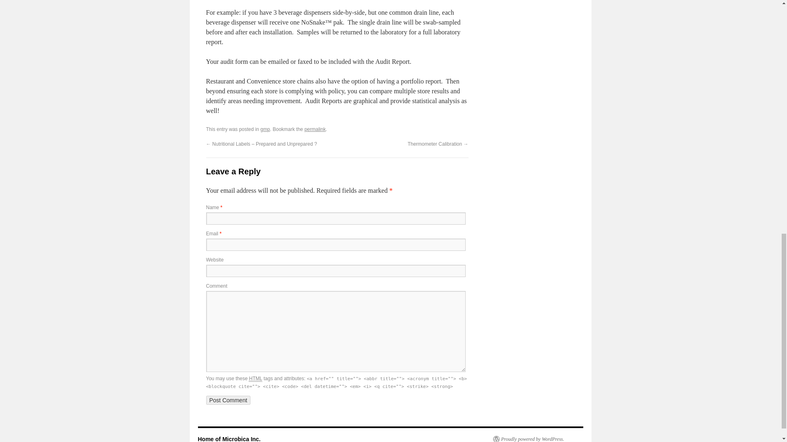 This screenshot has height=442, width=787. What do you see at coordinates (265, 129) in the screenshot?
I see `gmp` at bounding box center [265, 129].